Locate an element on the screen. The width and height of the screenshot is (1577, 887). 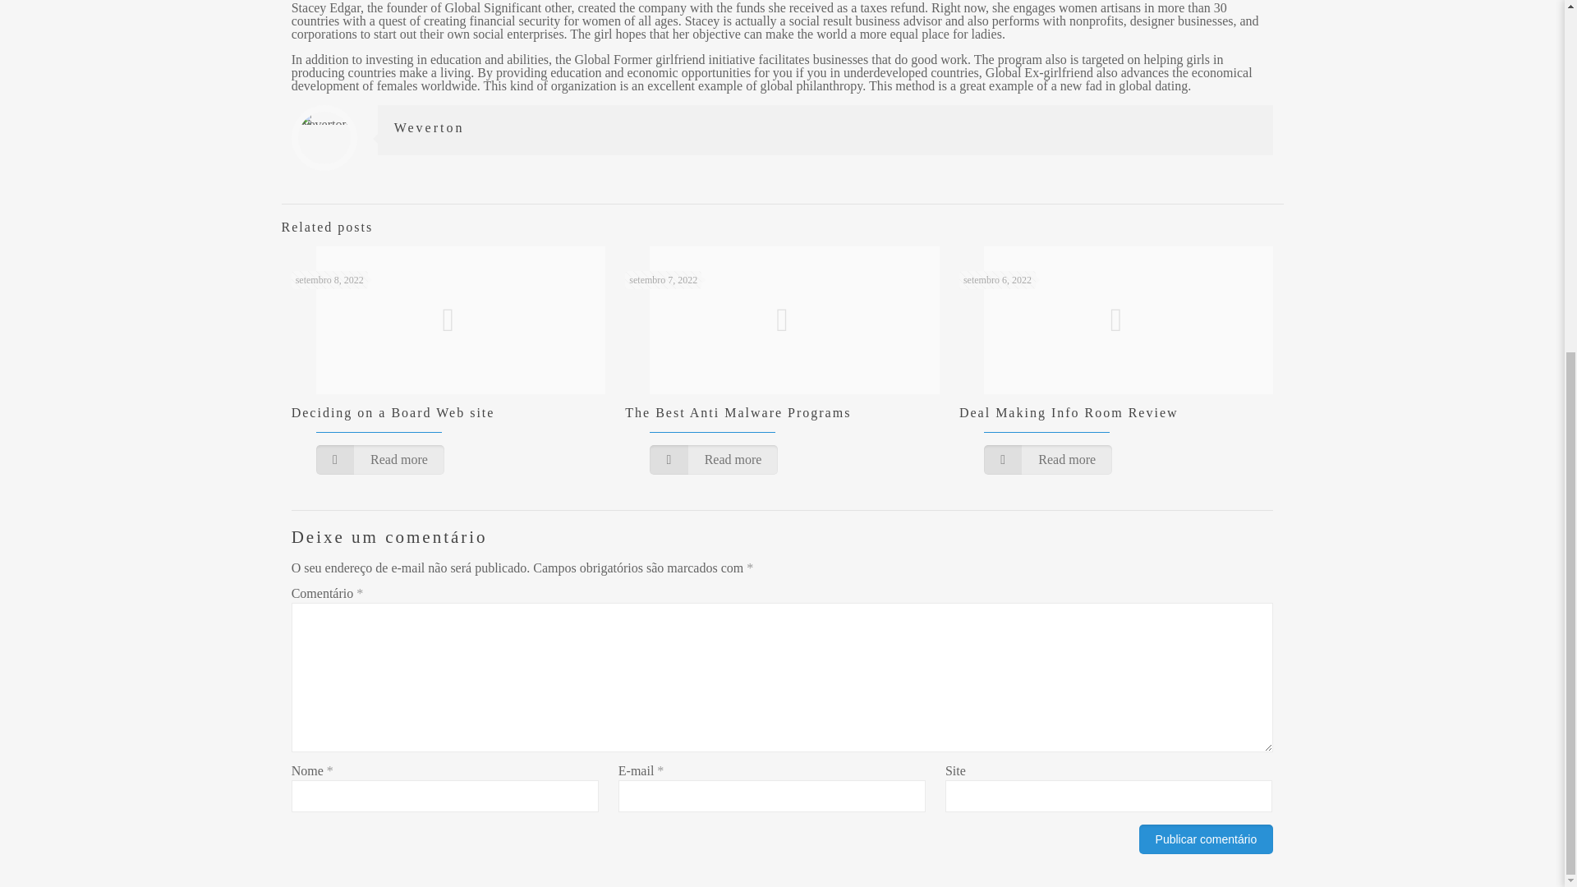
Read more is located at coordinates (713, 460).